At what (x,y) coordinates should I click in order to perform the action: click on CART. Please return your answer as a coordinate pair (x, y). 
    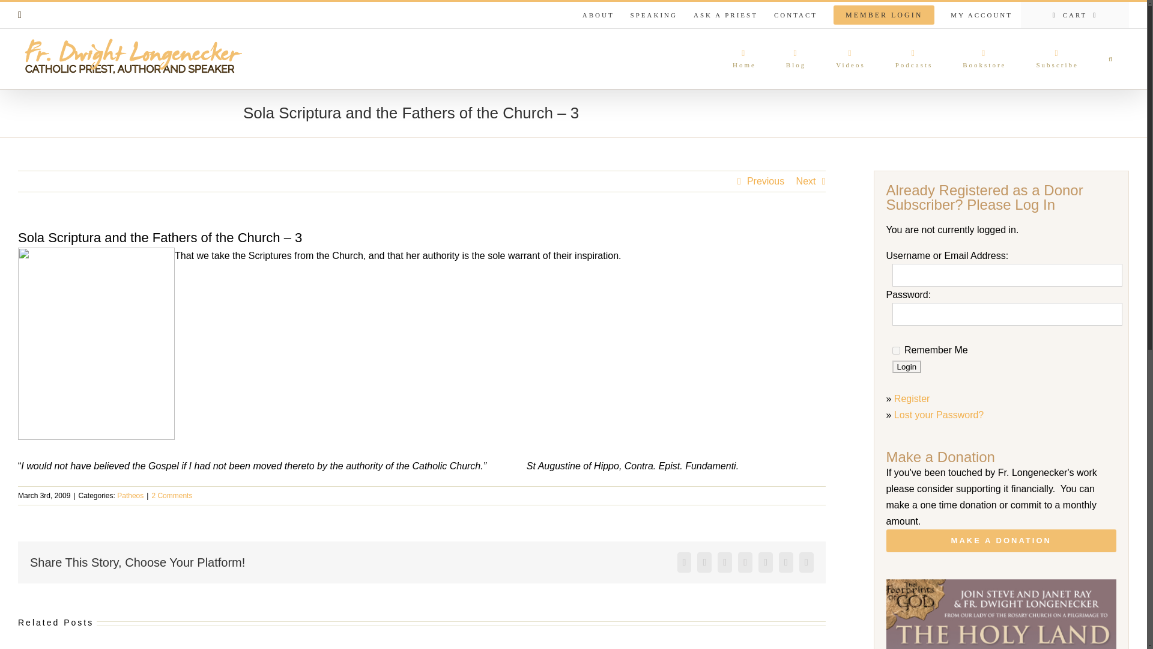
    Looking at the image, I should click on (1074, 15).